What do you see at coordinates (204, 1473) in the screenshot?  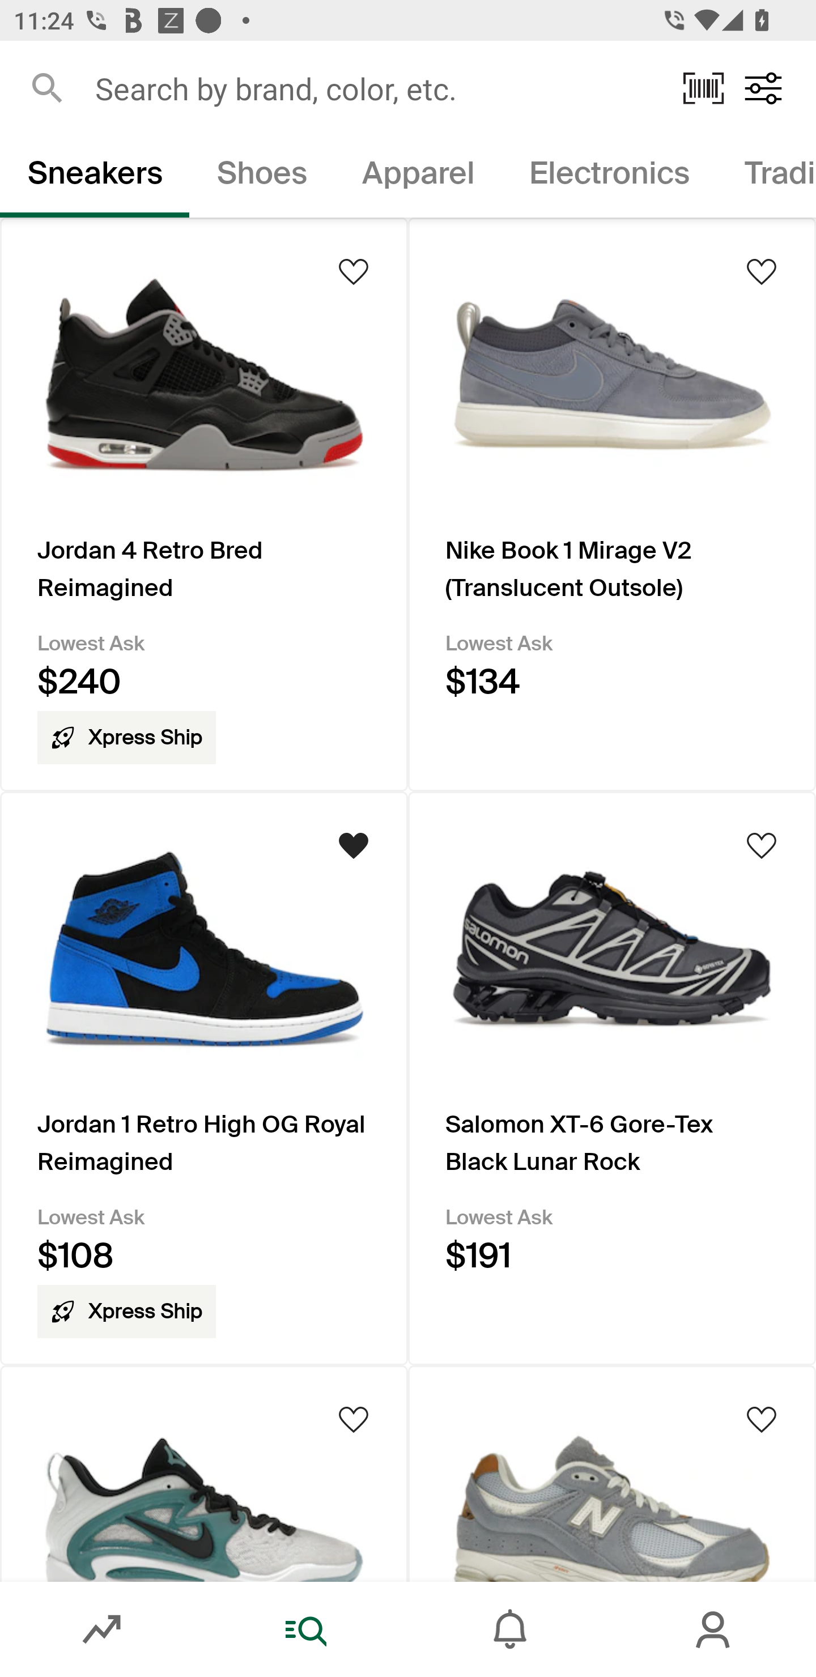 I see `Product Image` at bounding box center [204, 1473].